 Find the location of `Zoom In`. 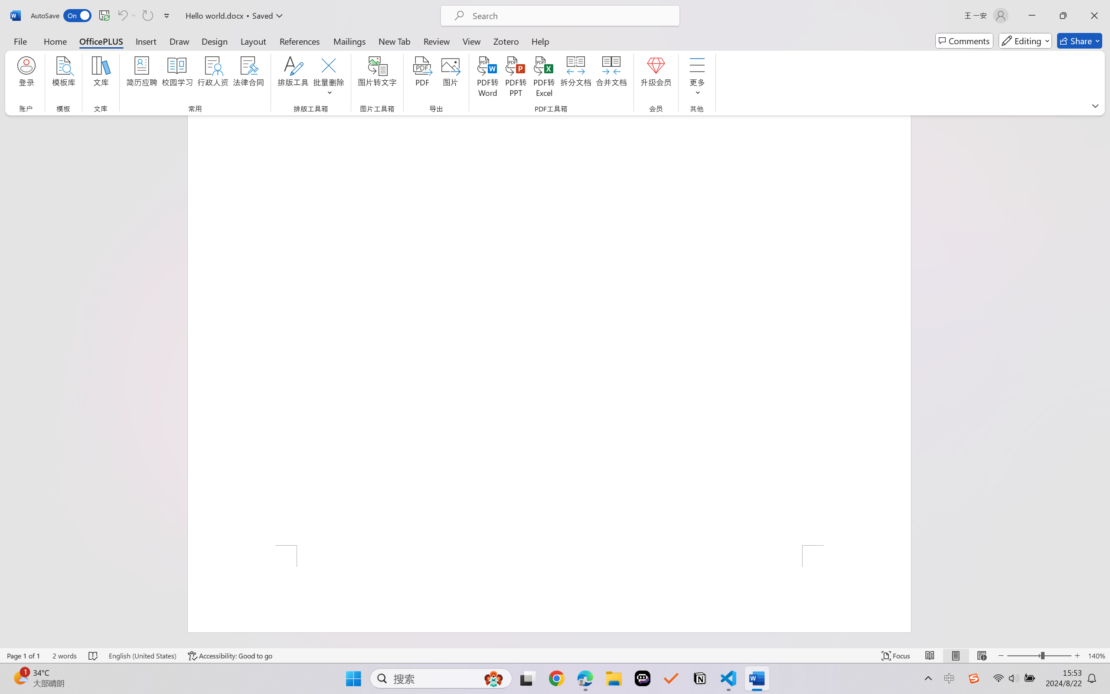

Zoom In is located at coordinates (1077, 656).